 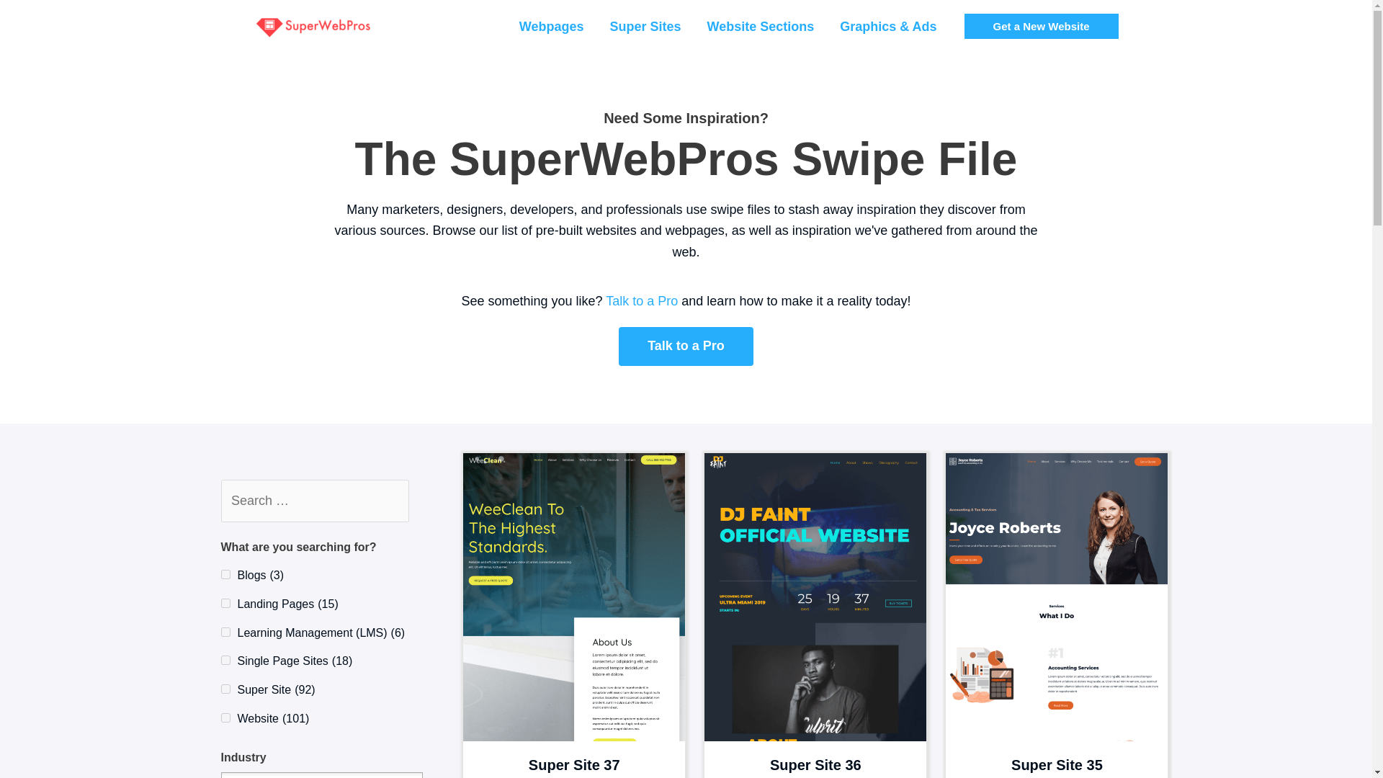 What do you see at coordinates (573, 765) in the screenshot?
I see `Super Site 37` at bounding box center [573, 765].